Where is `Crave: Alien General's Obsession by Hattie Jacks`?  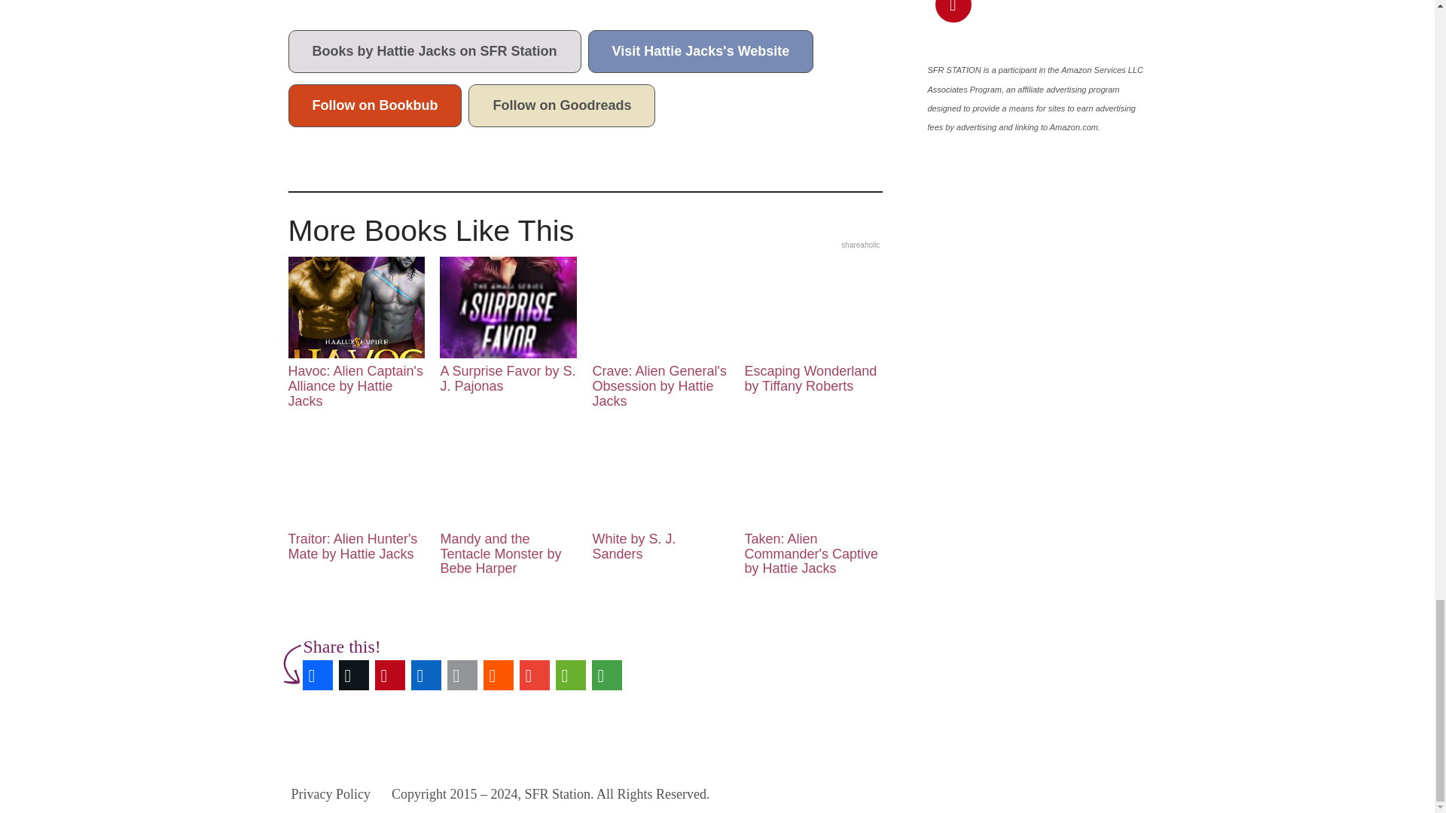 Crave: Alien General's Obsession by Hattie Jacks is located at coordinates (660, 333).